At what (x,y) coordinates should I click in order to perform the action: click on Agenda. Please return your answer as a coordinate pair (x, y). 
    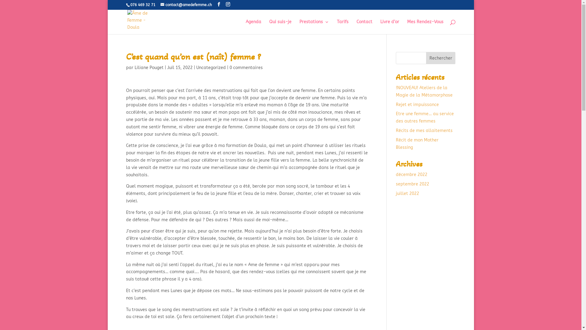
    Looking at the image, I should click on (253, 27).